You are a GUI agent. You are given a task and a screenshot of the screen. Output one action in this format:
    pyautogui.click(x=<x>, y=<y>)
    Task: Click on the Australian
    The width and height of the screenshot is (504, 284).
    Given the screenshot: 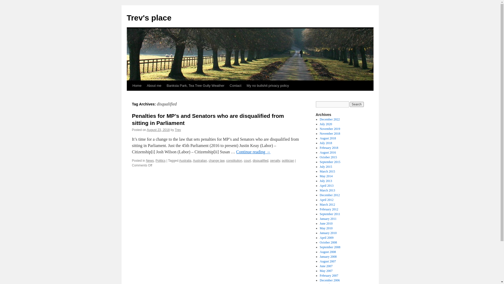 What is the action you would take?
    pyautogui.click(x=200, y=161)
    